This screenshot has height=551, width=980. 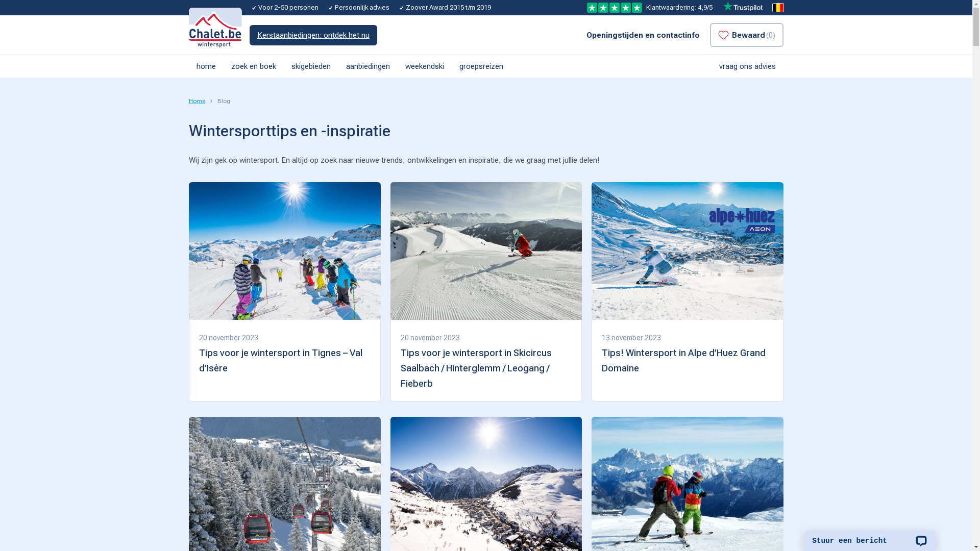 I want to click on home, so click(x=206, y=66).